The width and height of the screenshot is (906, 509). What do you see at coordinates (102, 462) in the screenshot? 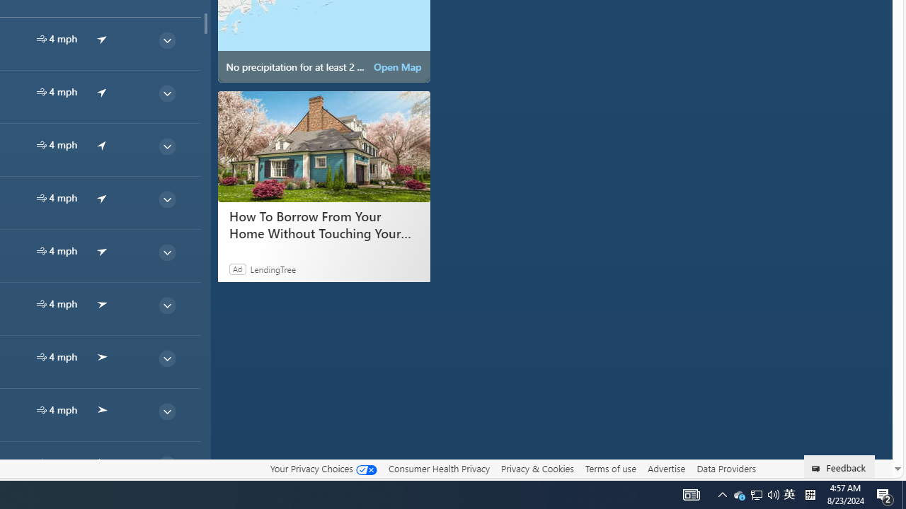
I see `common/arrow` at bounding box center [102, 462].